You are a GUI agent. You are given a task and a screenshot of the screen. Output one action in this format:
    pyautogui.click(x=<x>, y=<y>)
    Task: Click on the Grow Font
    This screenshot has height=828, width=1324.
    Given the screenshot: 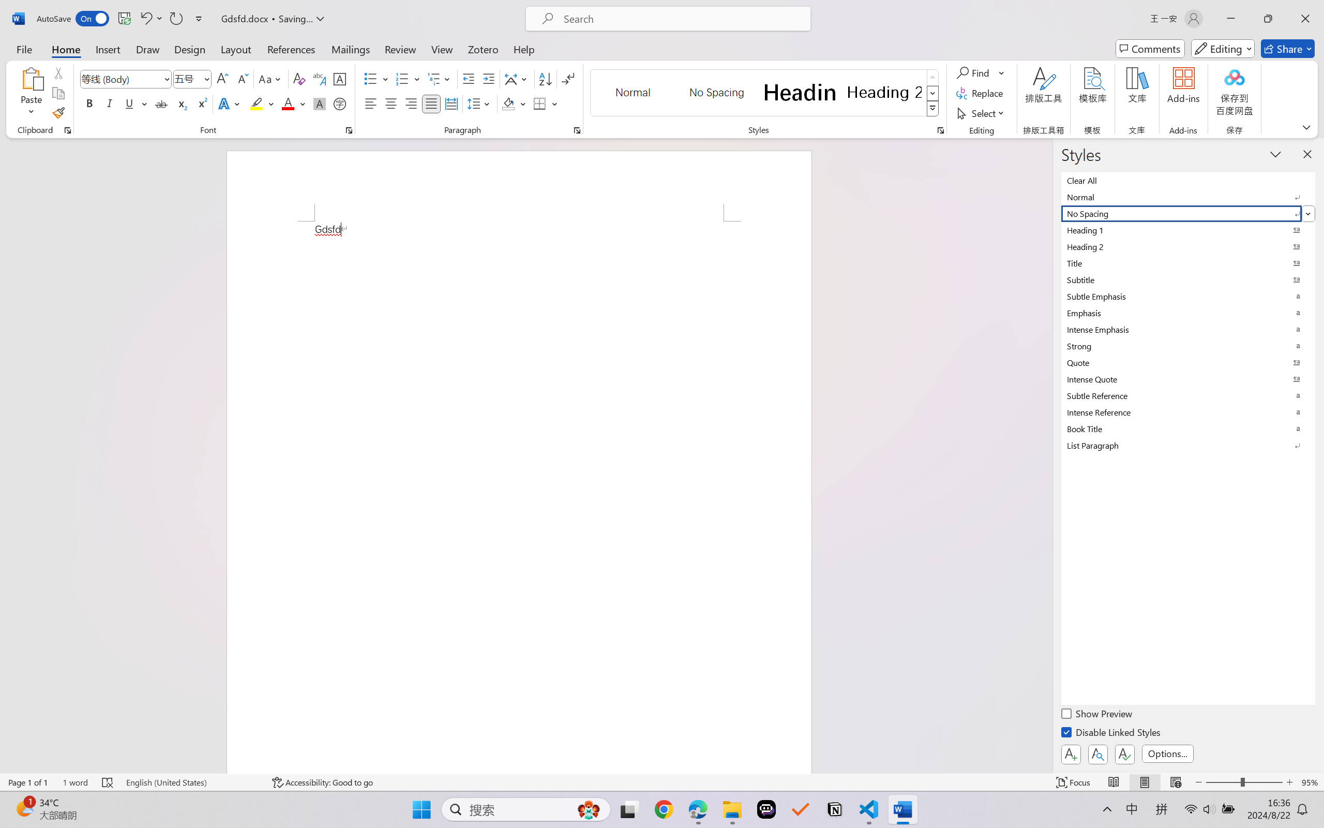 What is the action you would take?
    pyautogui.click(x=222, y=79)
    